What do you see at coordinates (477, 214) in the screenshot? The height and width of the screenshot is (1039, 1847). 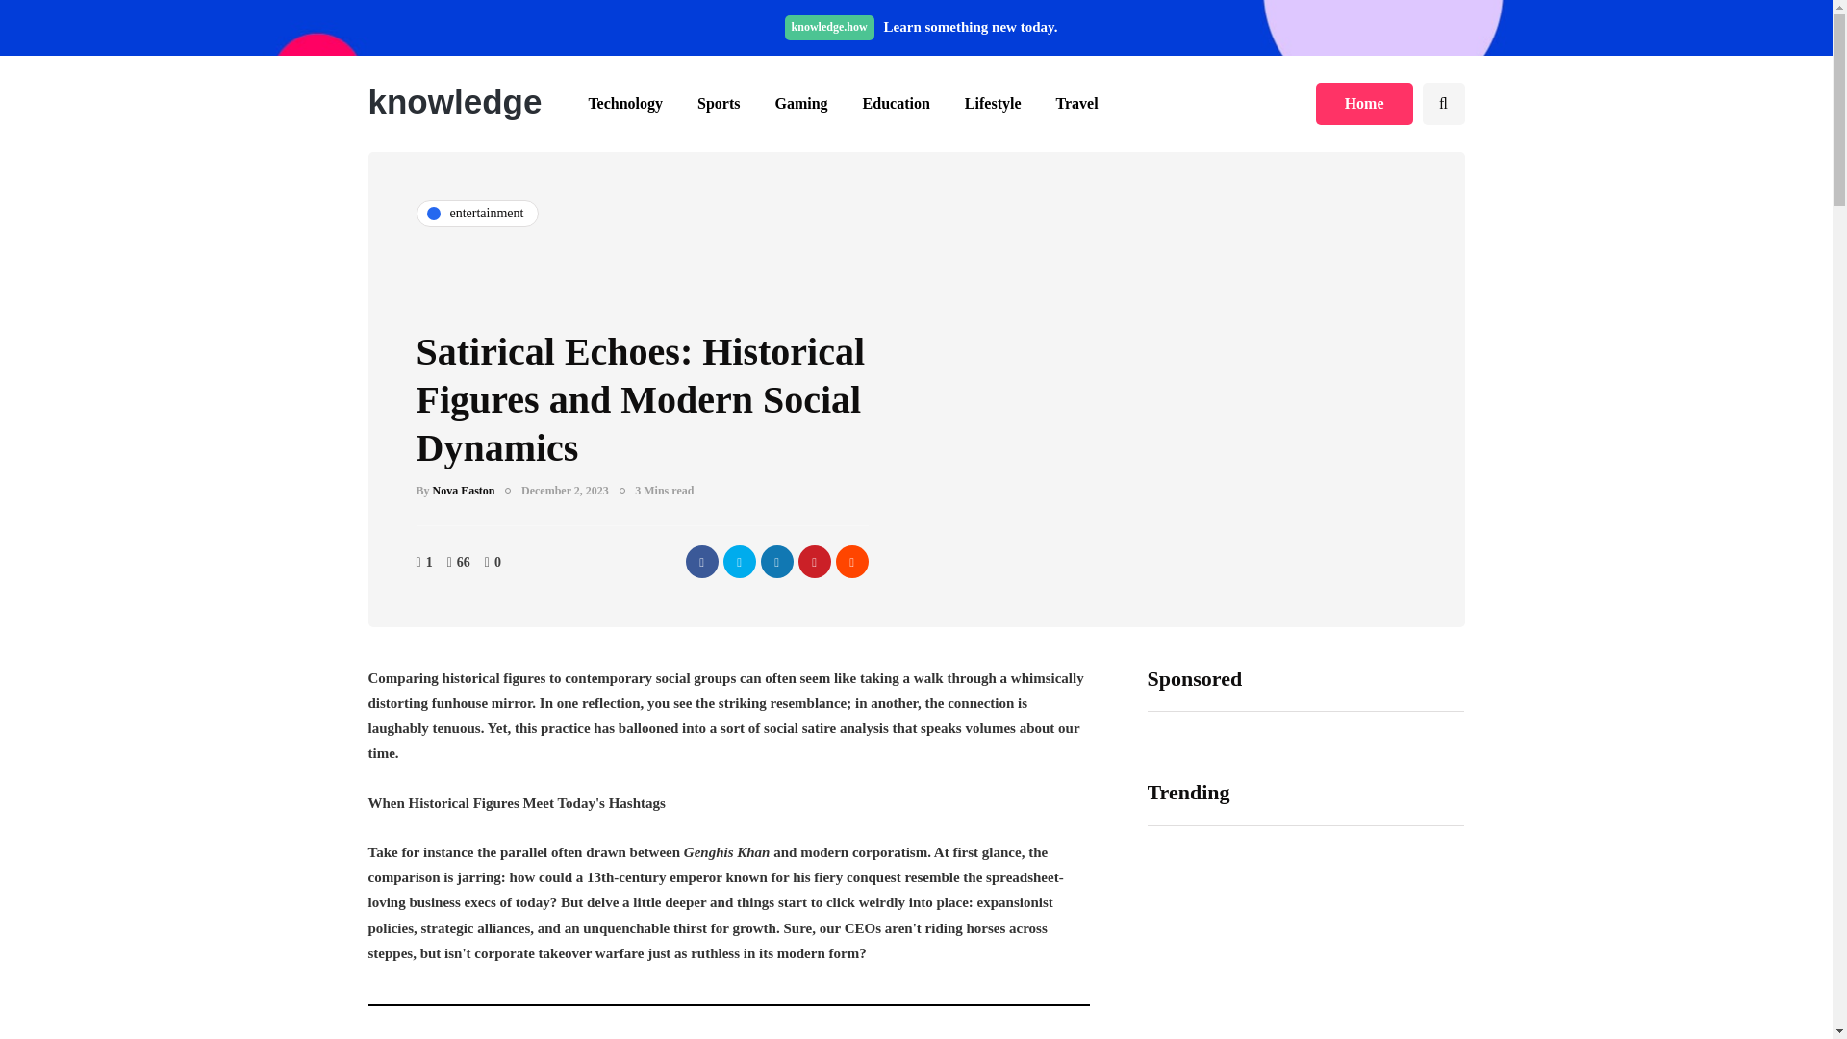 I see `entertainment` at bounding box center [477, 214].